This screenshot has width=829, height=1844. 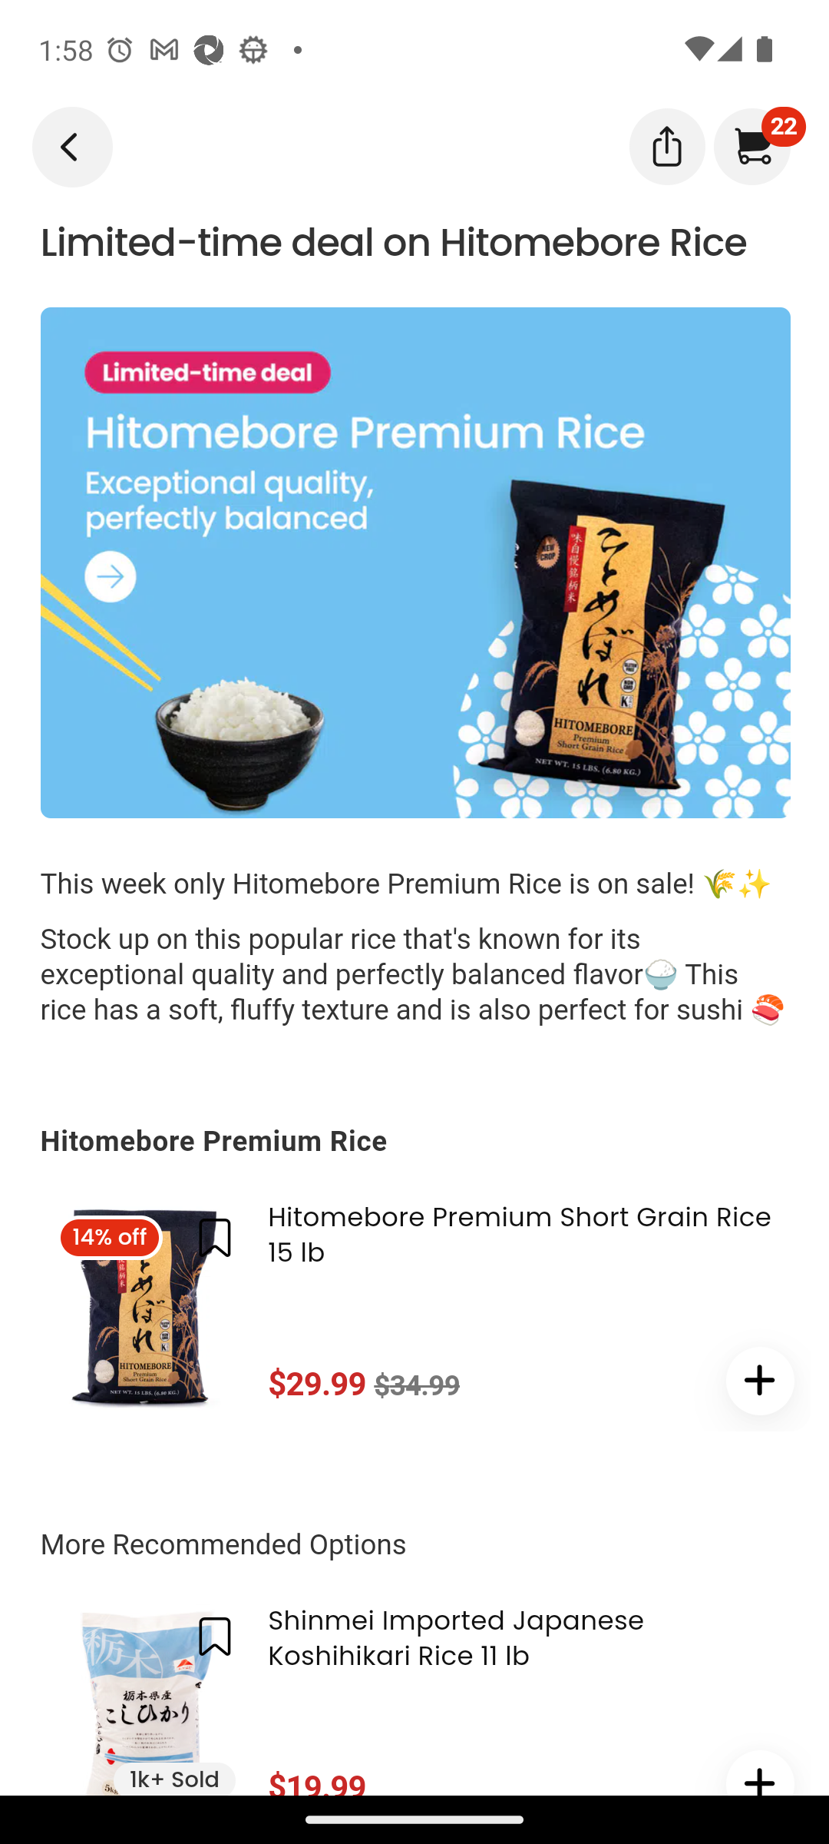 What do you see at coordinates (760, 1773) in the screenshot?
I see `` at bounding box center [760, 1773].